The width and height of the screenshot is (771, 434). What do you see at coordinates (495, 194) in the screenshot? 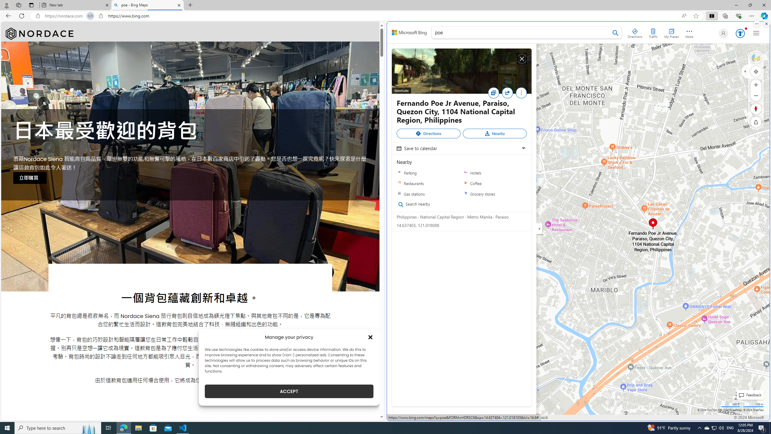
I see `Grocery stores` at bounding box center [495, 194].